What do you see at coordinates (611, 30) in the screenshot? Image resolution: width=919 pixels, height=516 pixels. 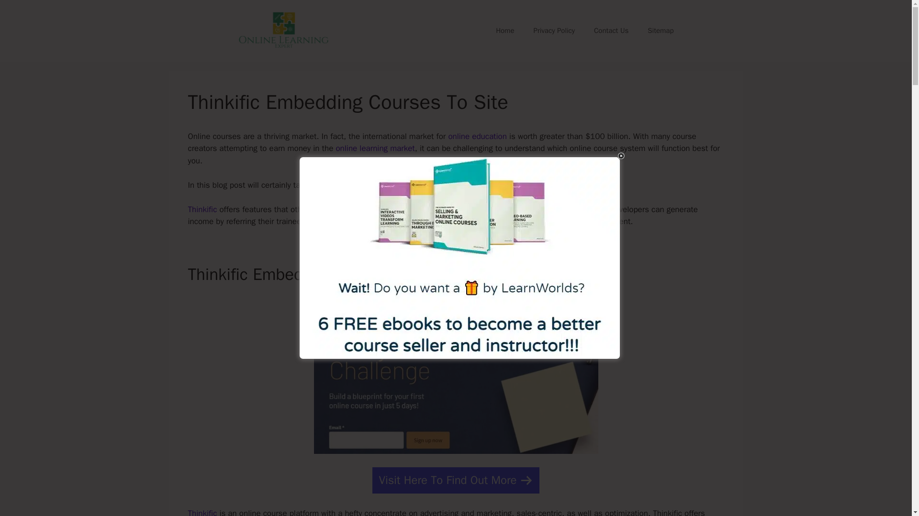 I see `Contact Us` at bounding box center [611, 30].